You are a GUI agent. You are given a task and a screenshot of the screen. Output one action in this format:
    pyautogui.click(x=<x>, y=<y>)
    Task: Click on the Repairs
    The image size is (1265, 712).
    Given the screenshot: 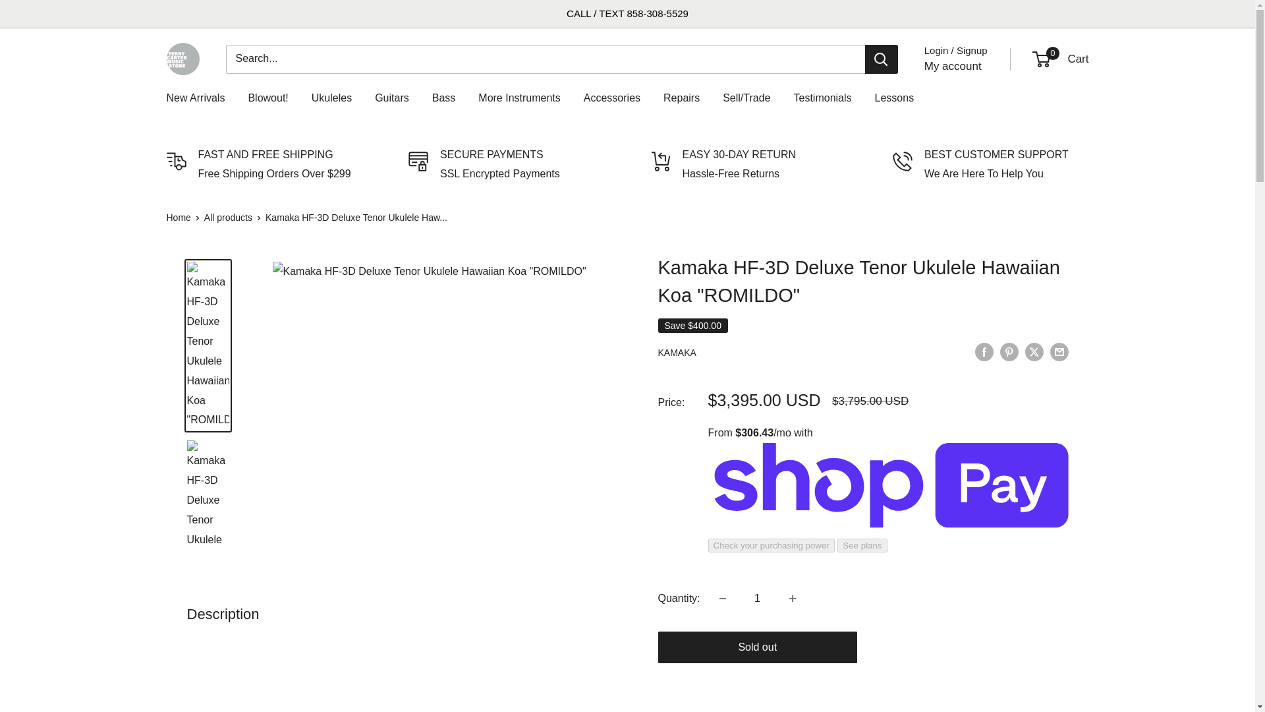 What is the action you would take?
    pyautogui.click(x=953, y=66)
    